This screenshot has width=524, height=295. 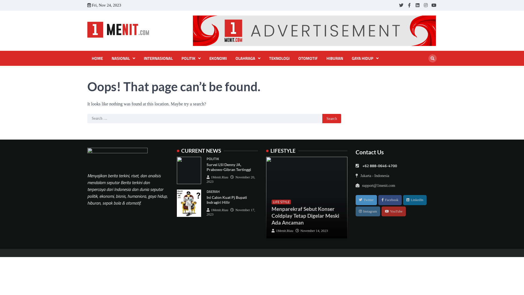 What do you see at coordinates (231, 179) in the screenshot?
I see `November 20, 2023` at bounding box center [231, 179].